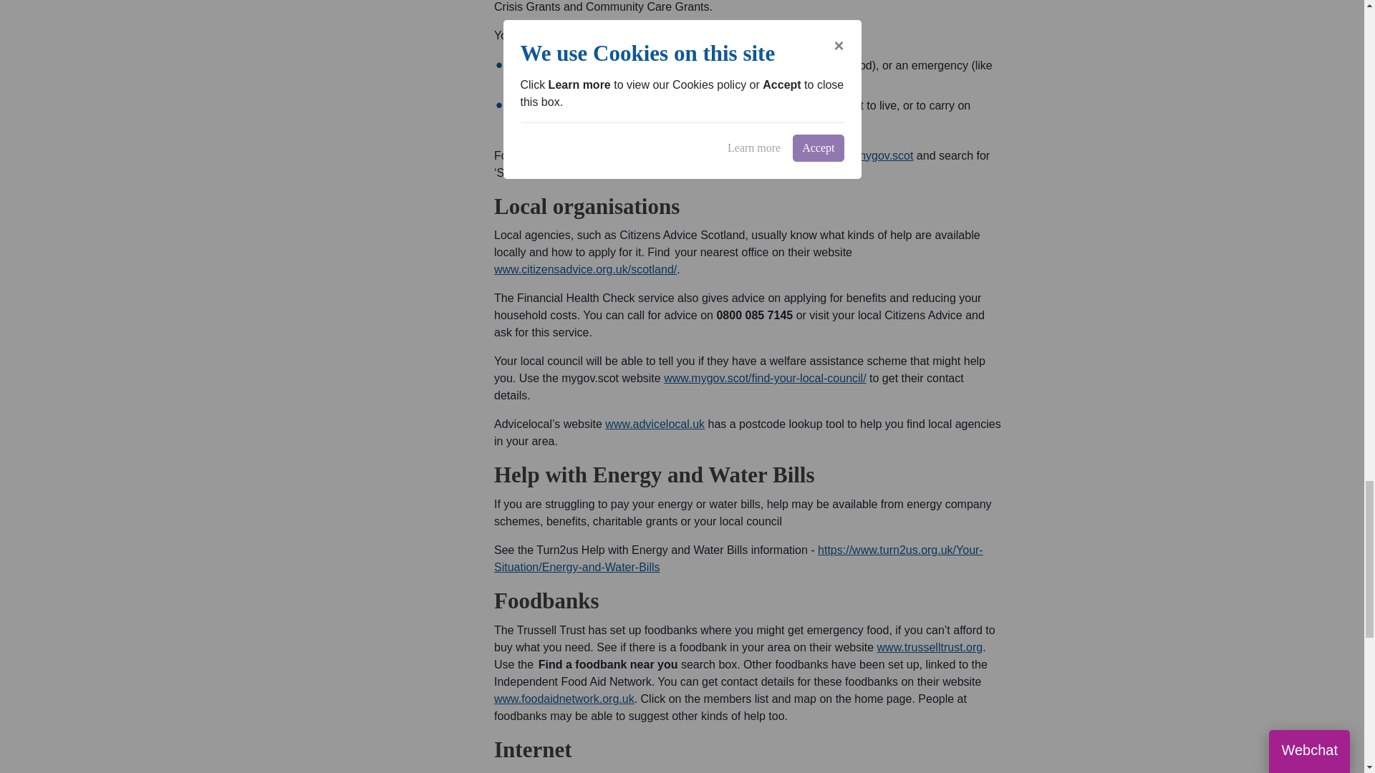  Describe the element at coordinates (930, 647) in the screenshot. I see `www.trusselltrust.org` at that location.